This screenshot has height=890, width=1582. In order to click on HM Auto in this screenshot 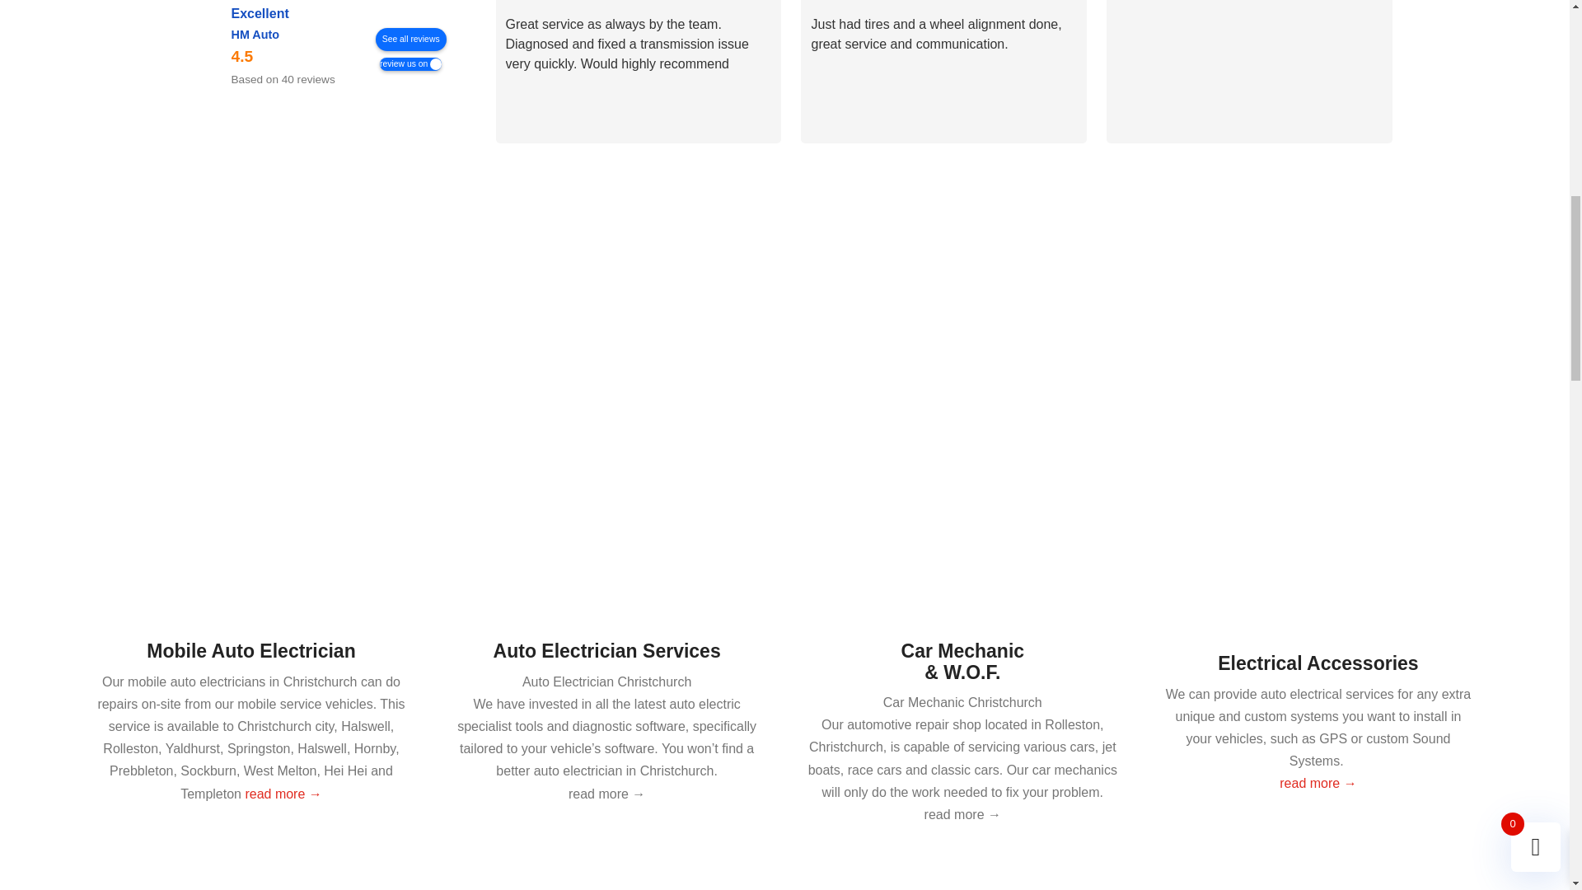, I will do `click(255, 34)`.